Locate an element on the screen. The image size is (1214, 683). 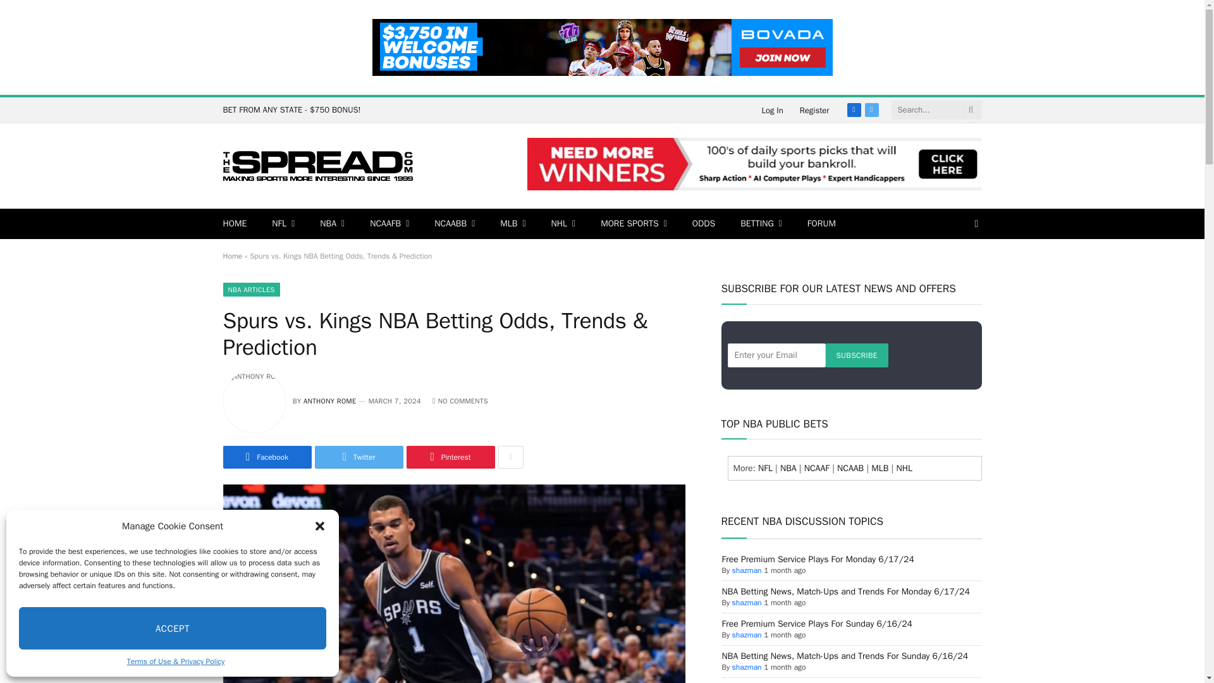
Register is located at coordinates (814, 110).